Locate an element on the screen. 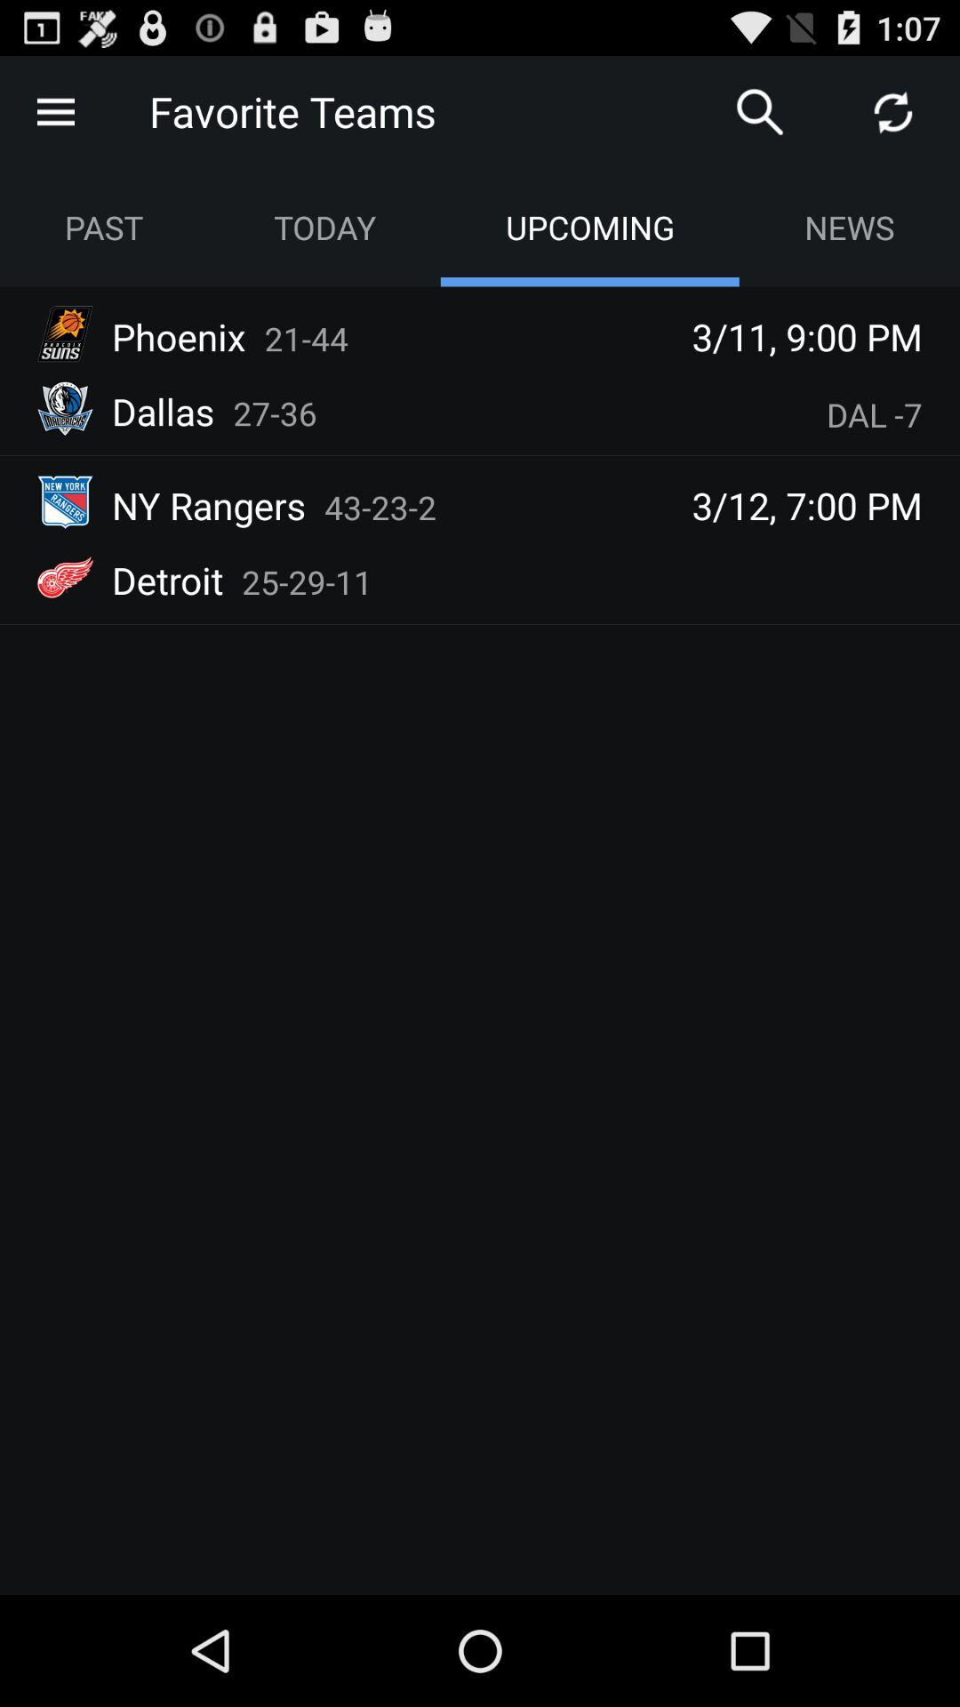 Image resolution: width=960 pixels, height=1707 pixels. open menu is located at coordinates (56, 112).